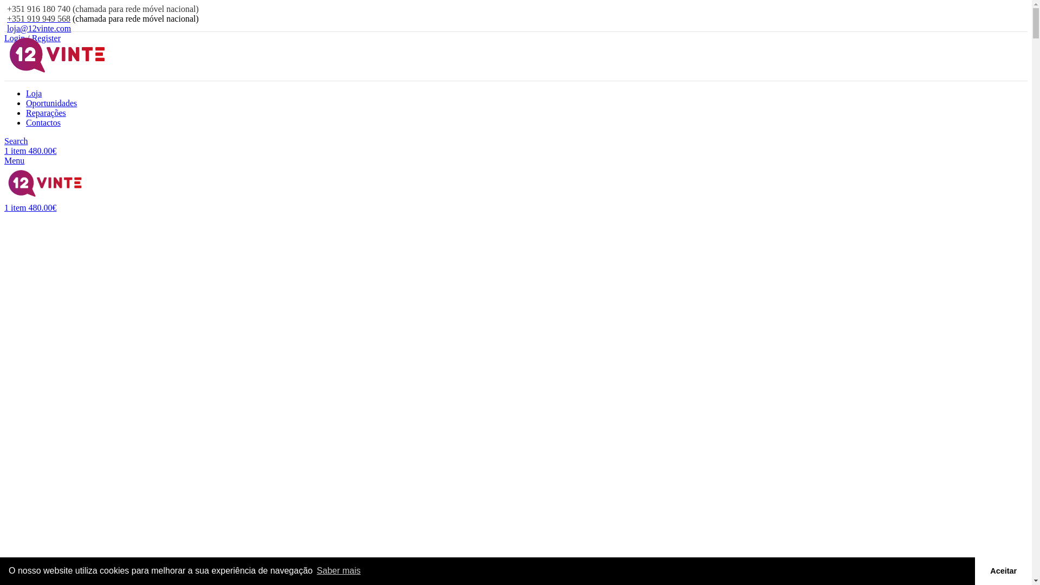  What do you see at coordinates (37, 18) in the screenshot?
I see `+351 919 949 568` at bounding box center [37, 18].